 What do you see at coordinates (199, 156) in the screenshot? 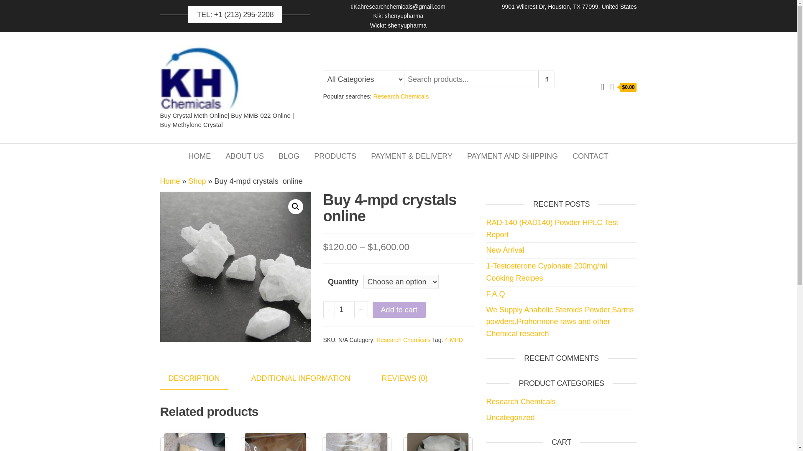
I see `Home` at bounding box center [199, 156].